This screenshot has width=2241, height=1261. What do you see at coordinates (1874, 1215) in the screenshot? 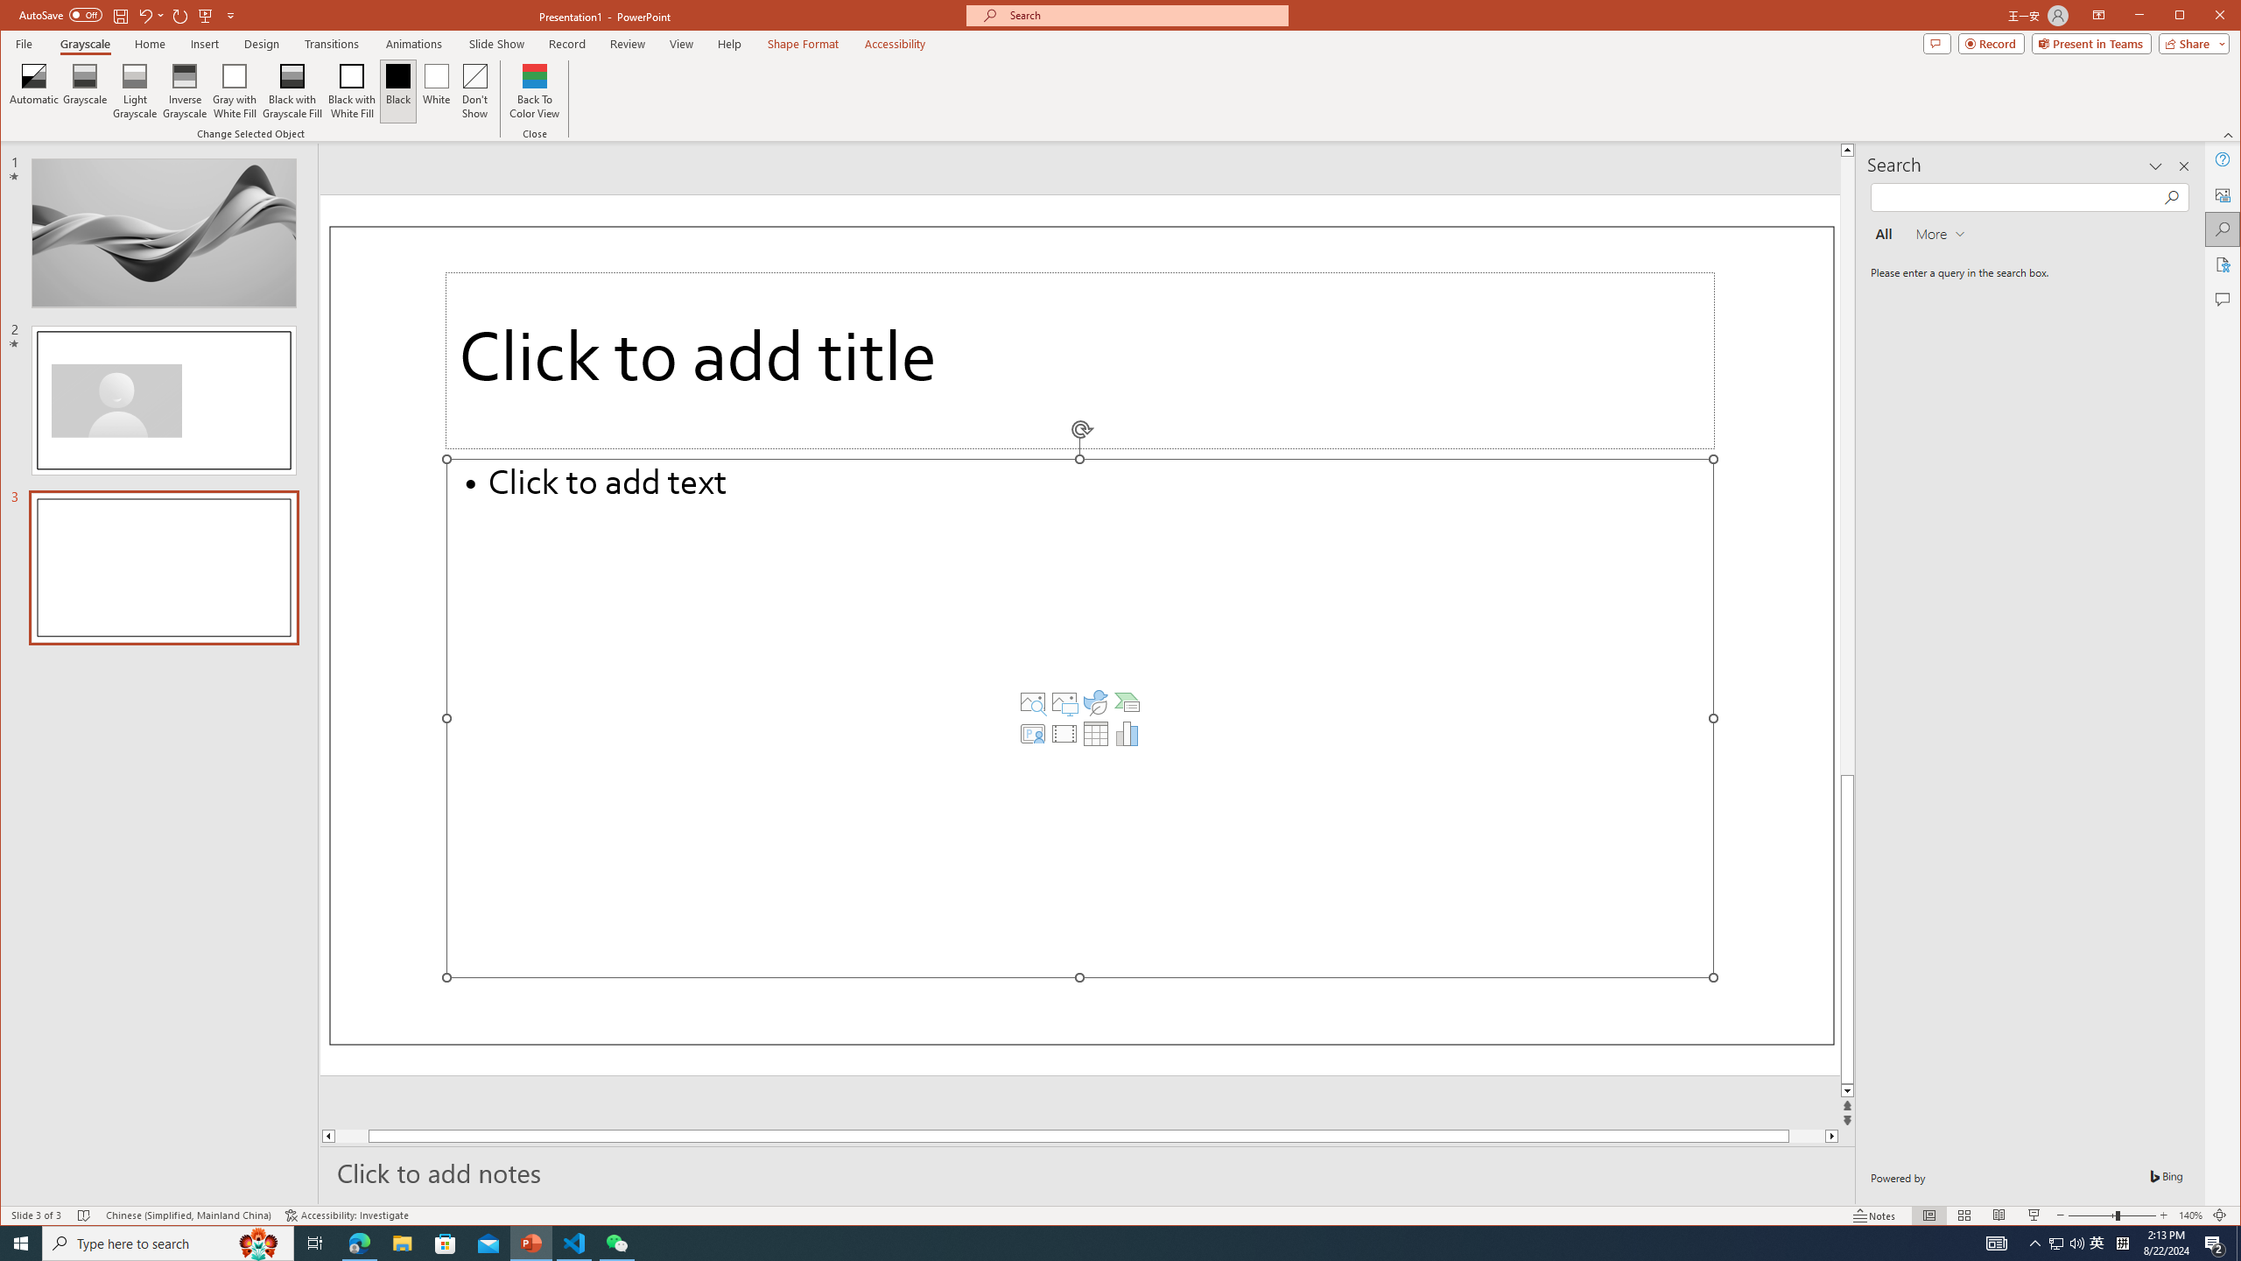
I see `Notes ` at bounding box center [1874, 1215].